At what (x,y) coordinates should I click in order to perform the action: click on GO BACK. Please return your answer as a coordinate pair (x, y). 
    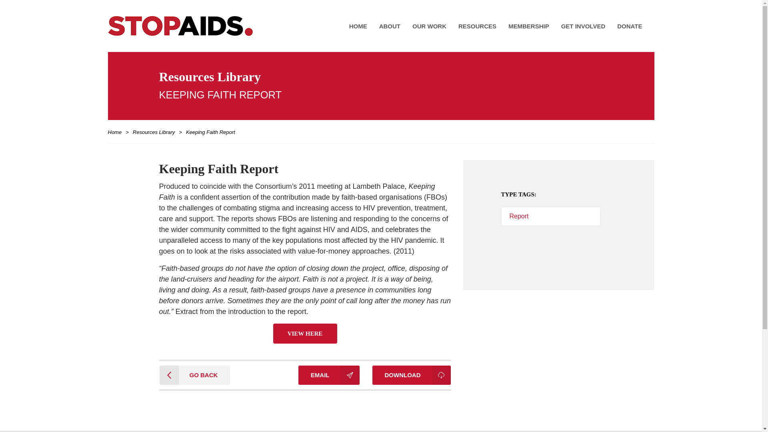
    Looking at the image, I should click on (195, 375).